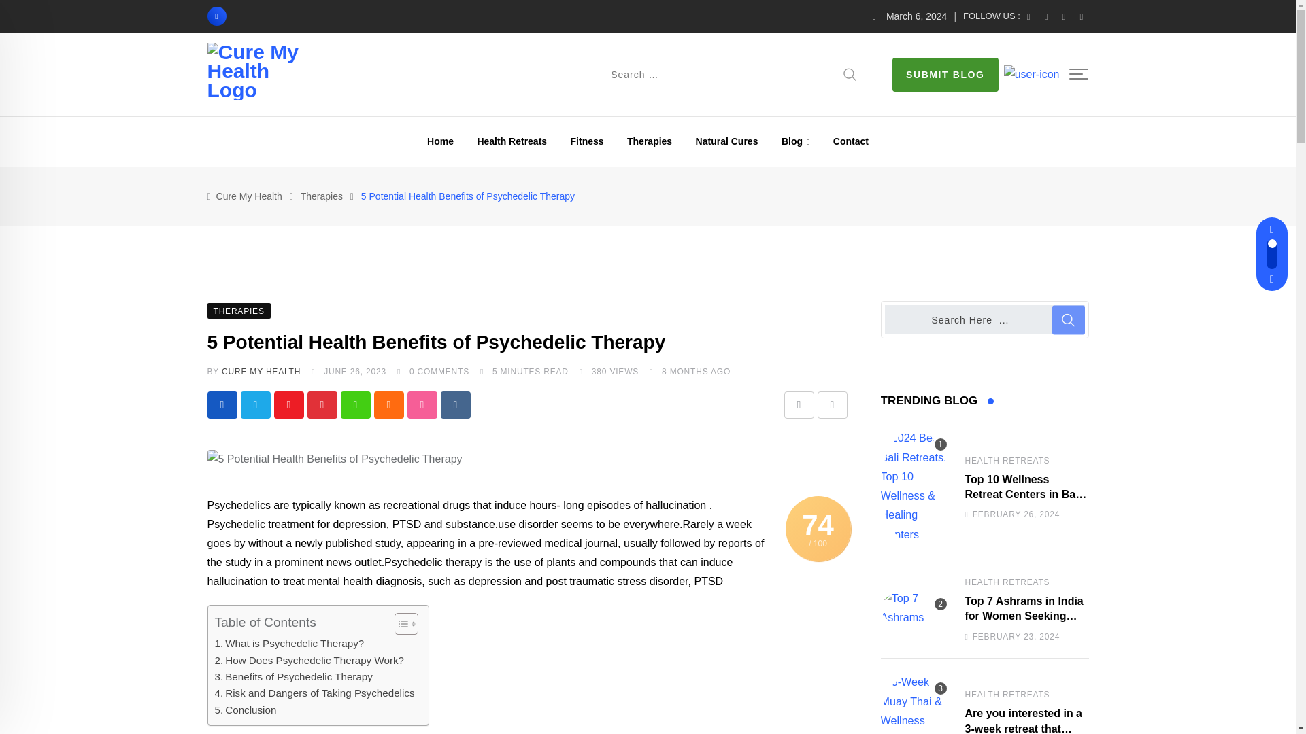 Image resolution: width=1306 pixels, height=734 pixels. I want to click on Go to the Therapies category archives., so click(321, 196).